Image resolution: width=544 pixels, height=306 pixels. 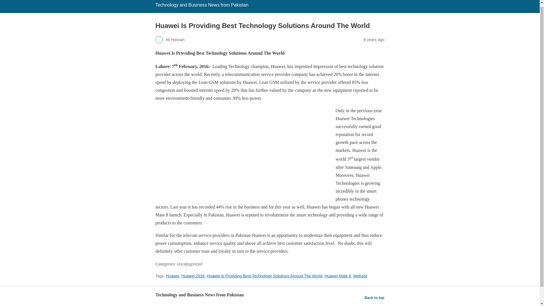 What do you see at coordinates (201, 5) in the screenshot?
I see `Technology and Business News from Pakistan` at bounding box center [201, 5].